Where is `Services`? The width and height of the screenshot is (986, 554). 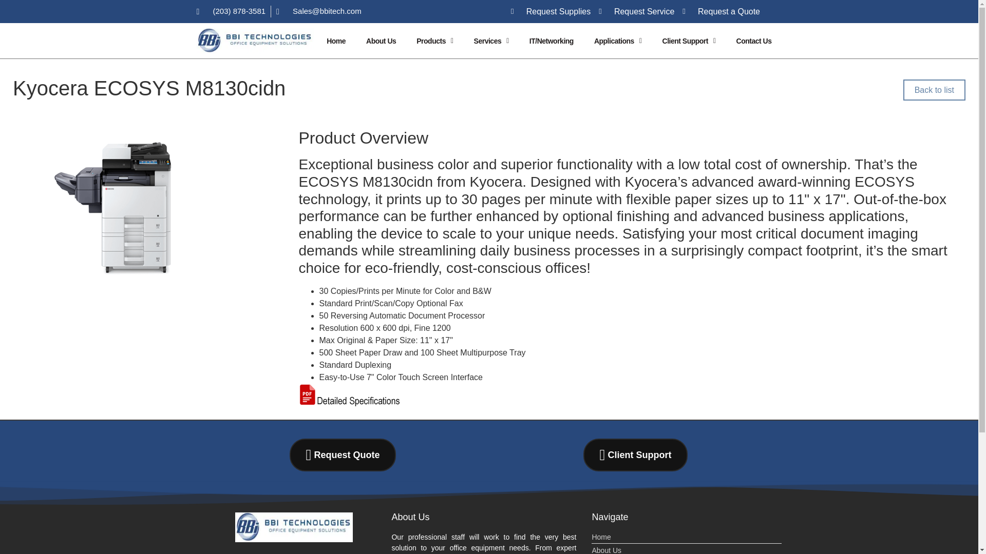 Services is located at coordinates (491, 40).